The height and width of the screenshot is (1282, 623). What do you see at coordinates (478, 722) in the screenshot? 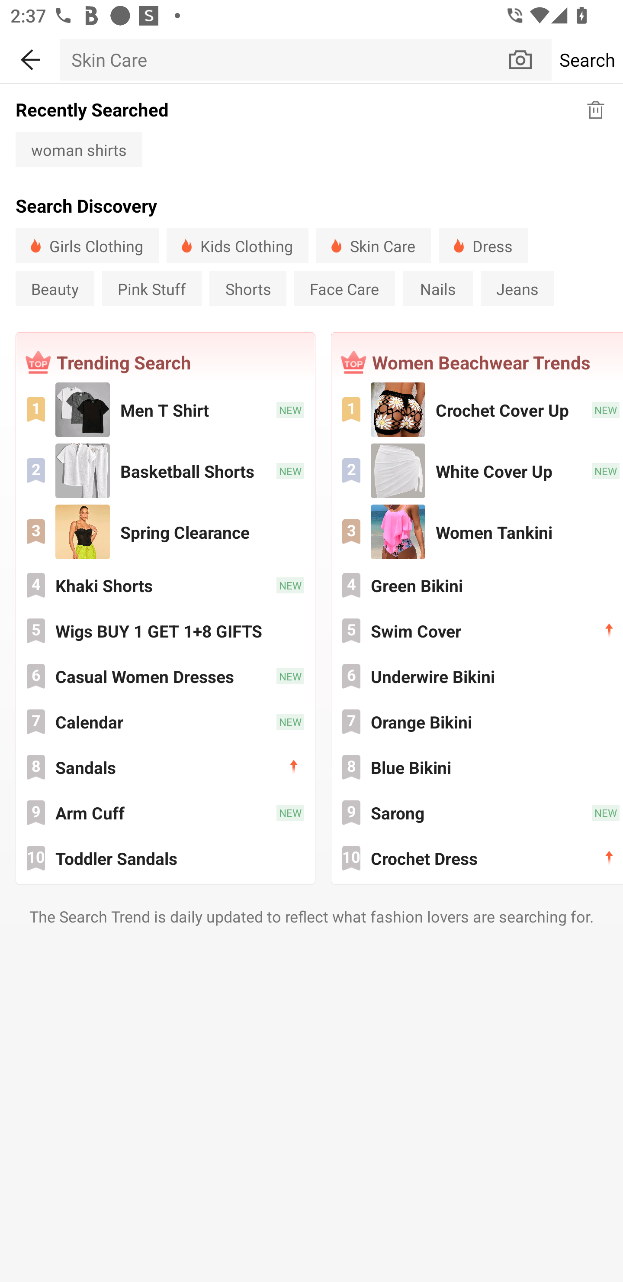
I see `Orange Bikini 7 Orange Bikini` at bounding box center [478, 722].